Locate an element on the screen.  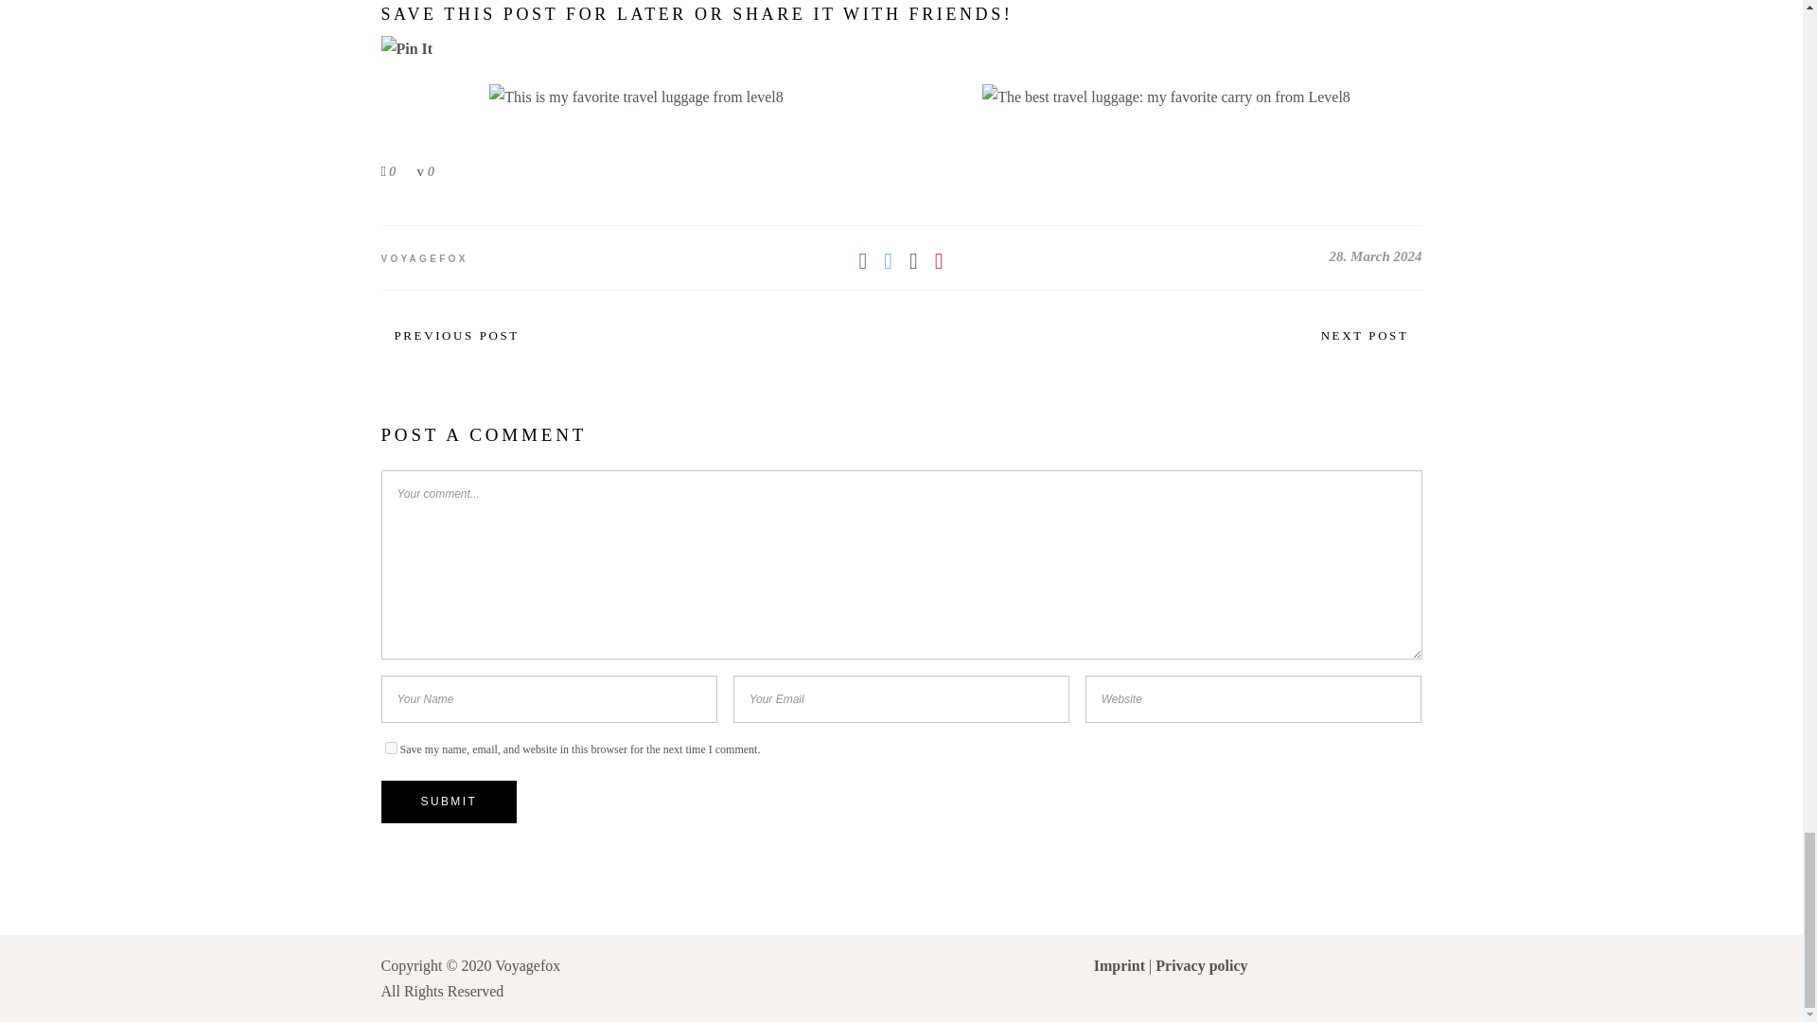
Like this is located at coordinates (388, 170).